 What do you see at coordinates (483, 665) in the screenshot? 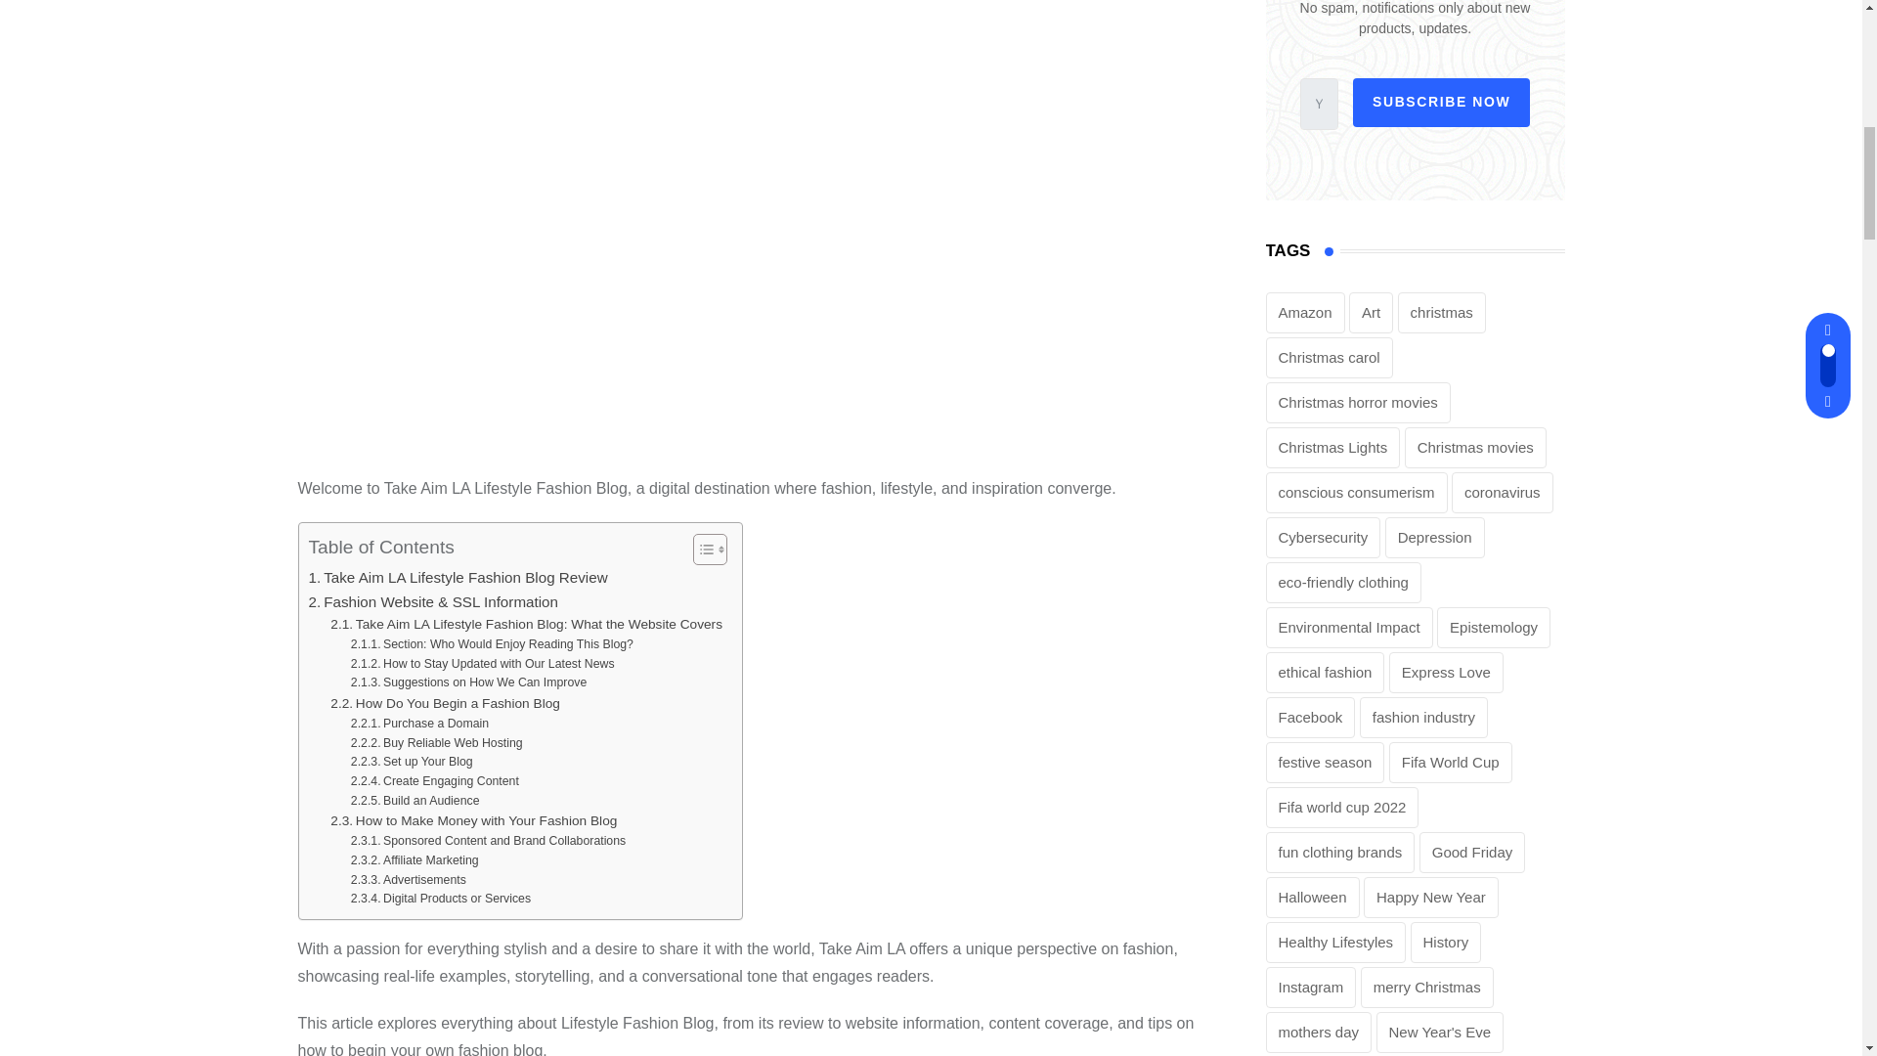
I see `How to Stay Updated with Our Latest News` at bounding box center [483, 665].